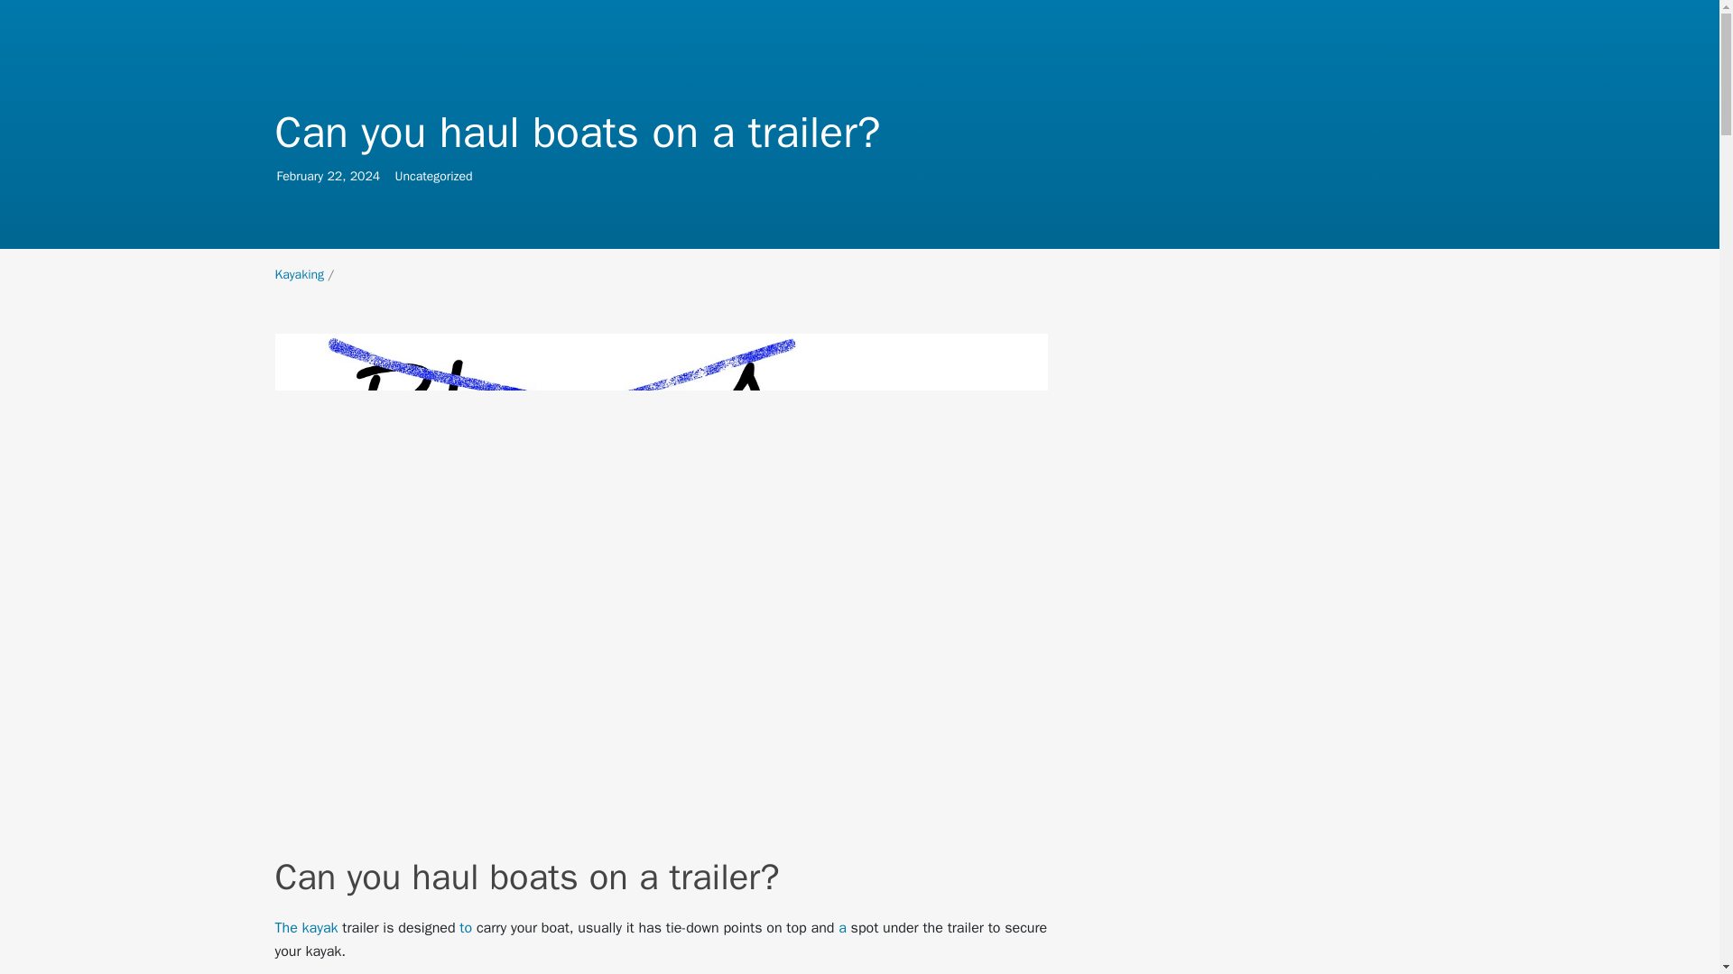 The height and width of the screenshot is (974, 1733). Describe the element at coordinates (299, 274) in the screenshot. I see `February` at that location.